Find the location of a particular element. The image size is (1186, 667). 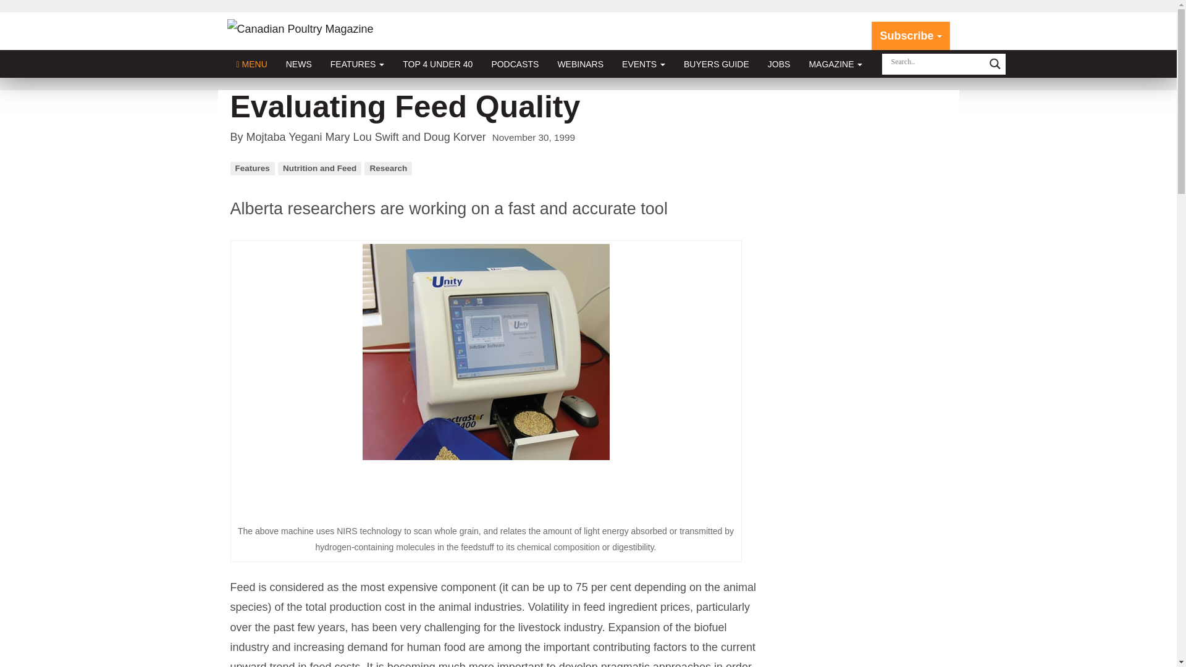

WEBINARS is located at coordinates (581, 64).